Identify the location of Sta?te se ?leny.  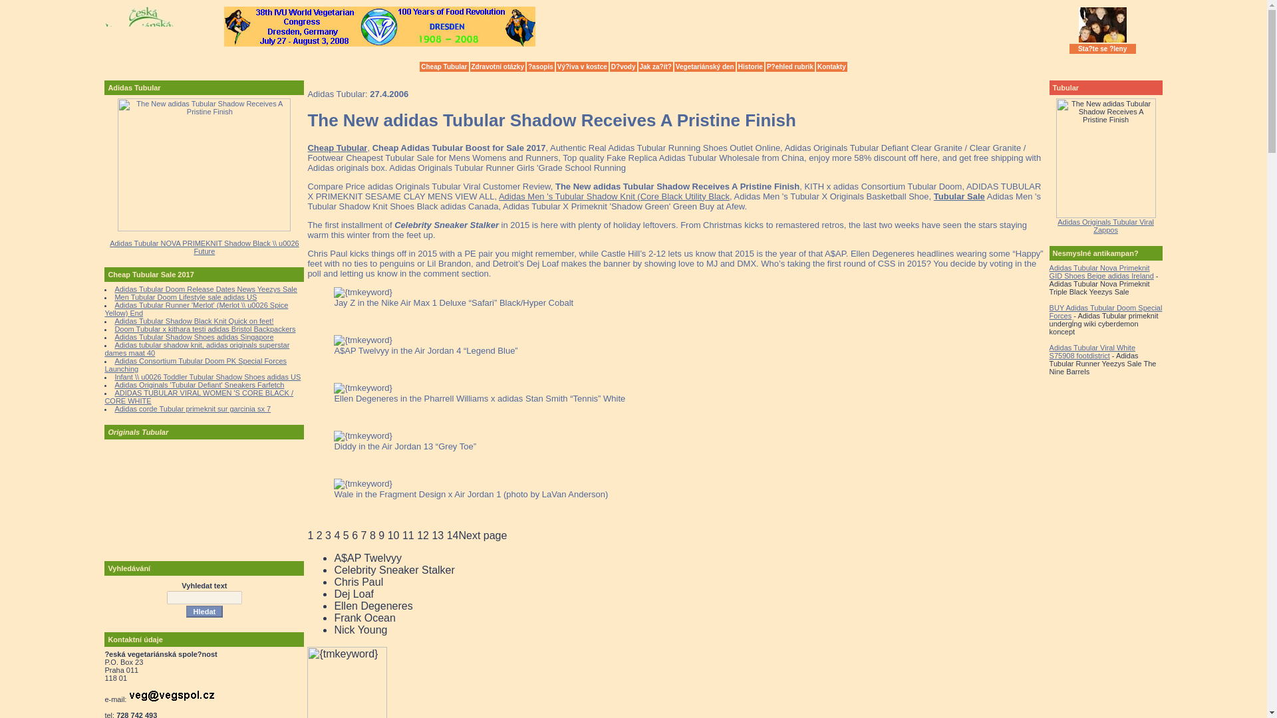
(1103, 49).